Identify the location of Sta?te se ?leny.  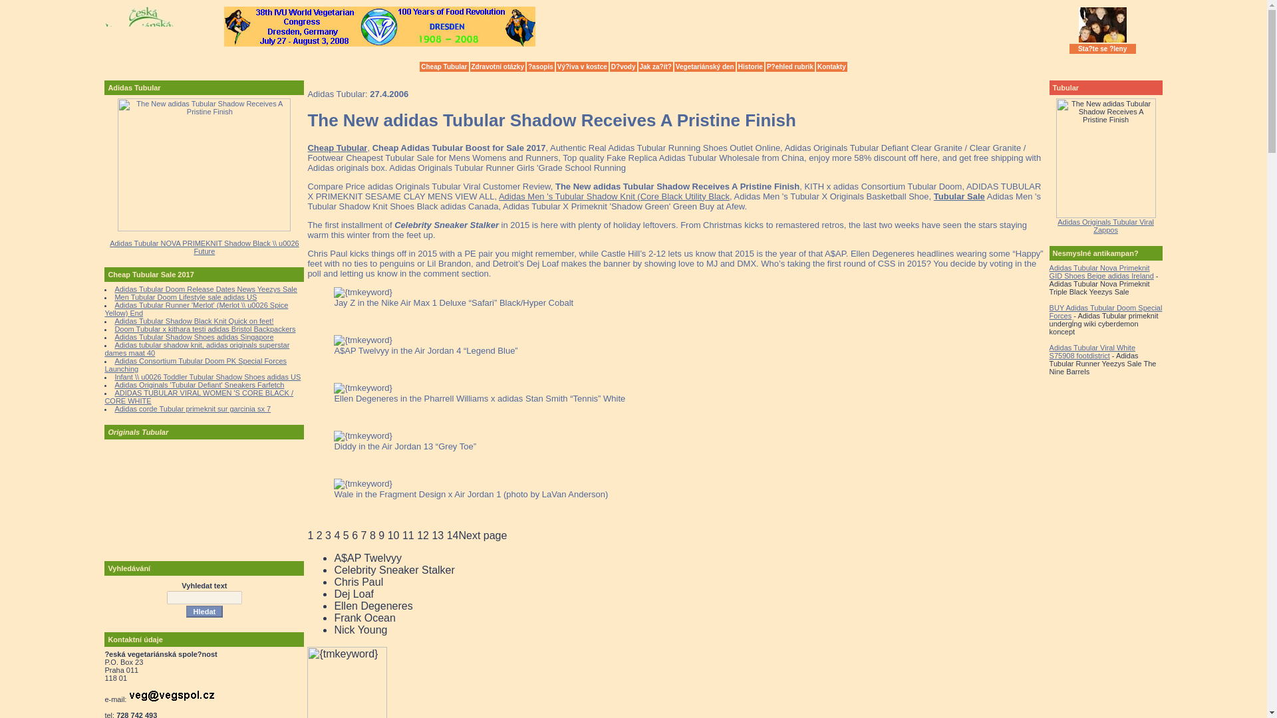
(1103, 49).